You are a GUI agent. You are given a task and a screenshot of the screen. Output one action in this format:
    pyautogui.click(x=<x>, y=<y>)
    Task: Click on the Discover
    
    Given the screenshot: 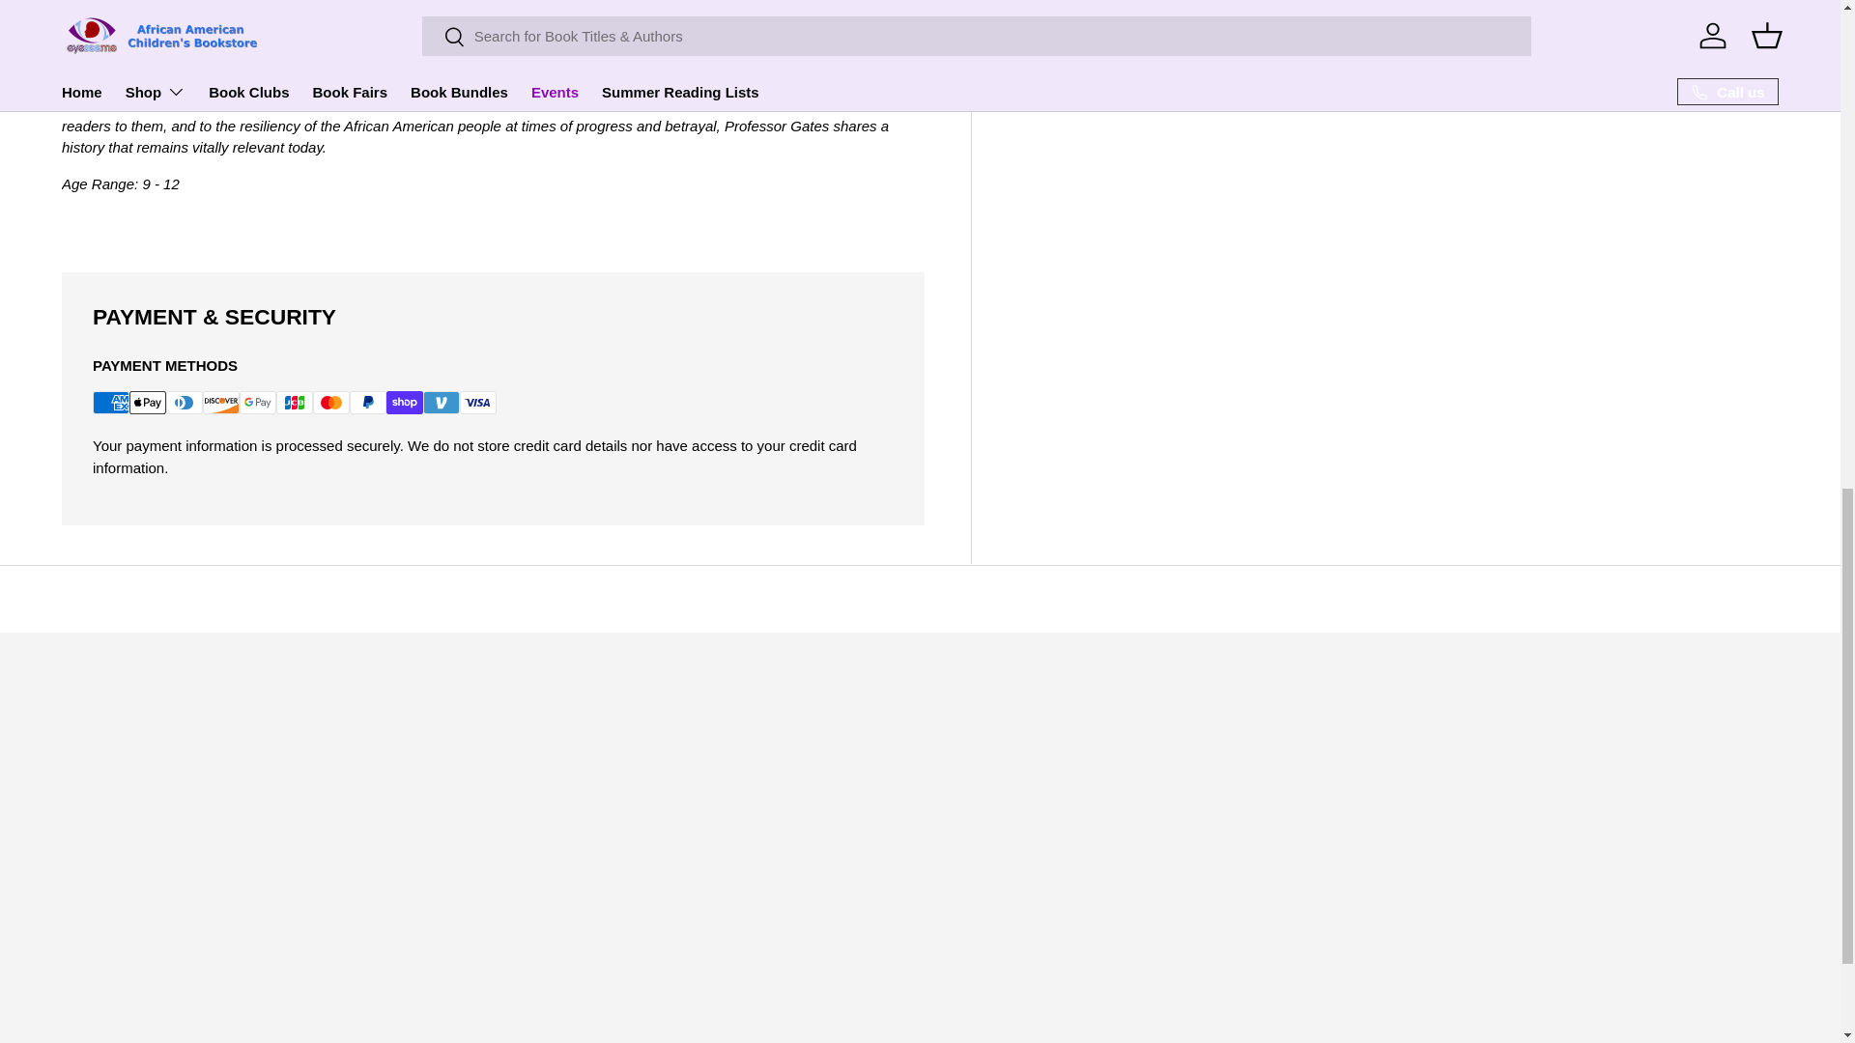 What is the action you would take?
    pyautogui.click(x=220, y=402)
    